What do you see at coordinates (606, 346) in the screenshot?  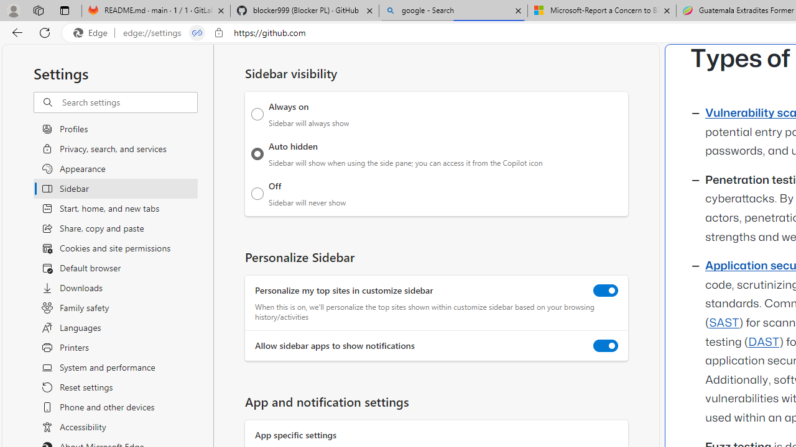 I see `Allow sidebar apps to show notifications` at bounding box center [606, 346].